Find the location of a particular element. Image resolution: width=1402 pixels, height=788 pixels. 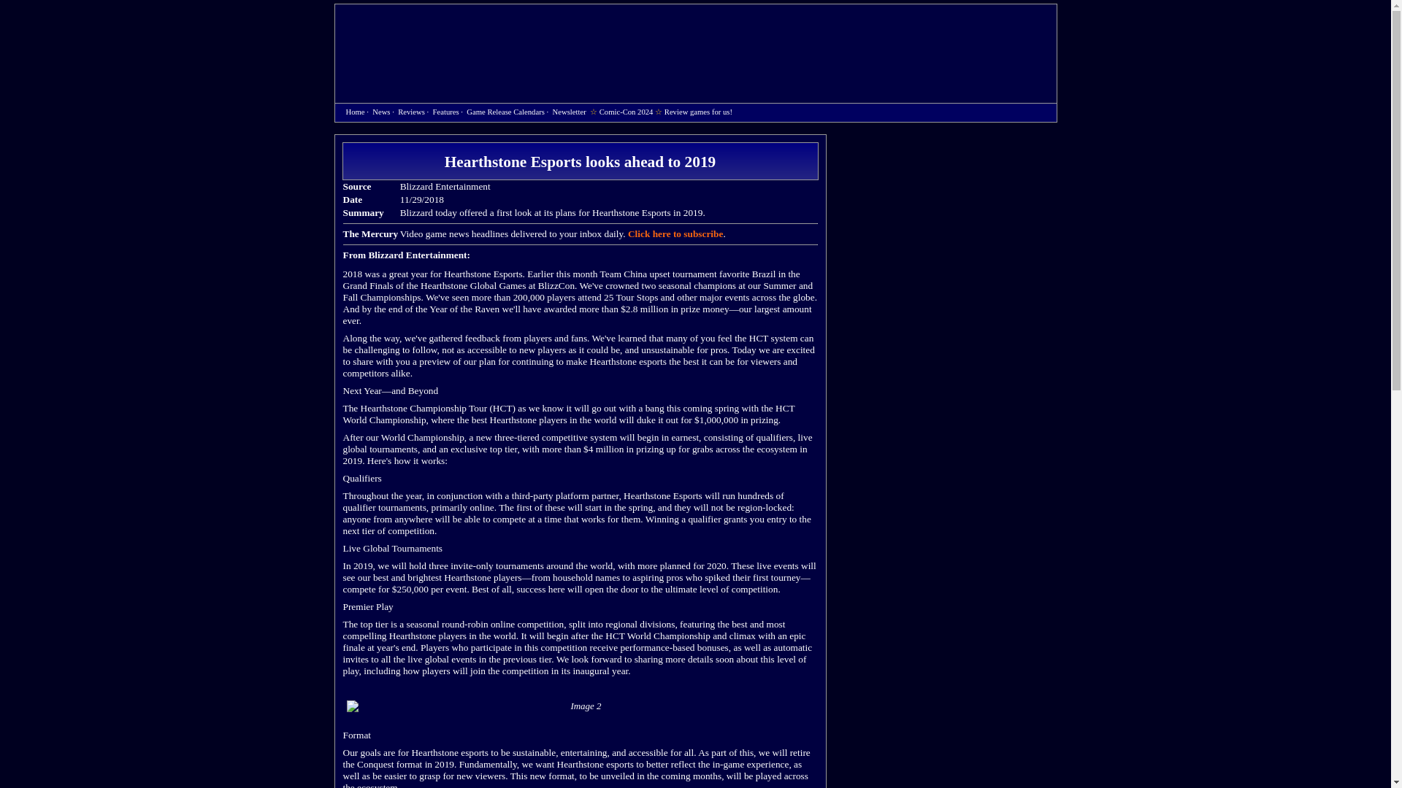

Features is located at coordinates (446, 111).